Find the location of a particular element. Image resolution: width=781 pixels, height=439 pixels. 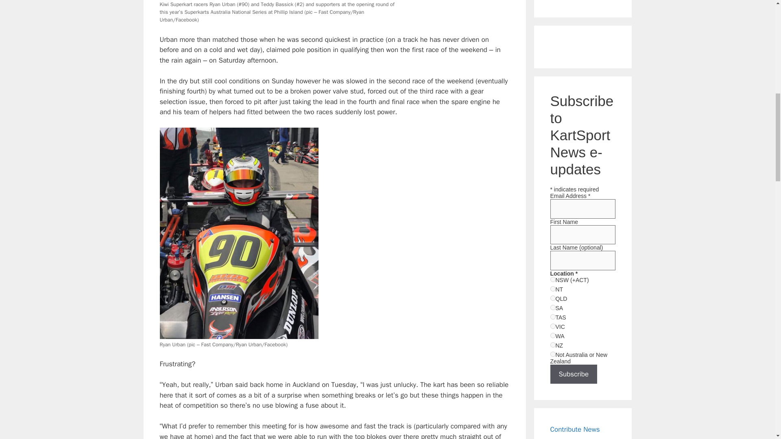

WA is located at coordinates (552, 335).